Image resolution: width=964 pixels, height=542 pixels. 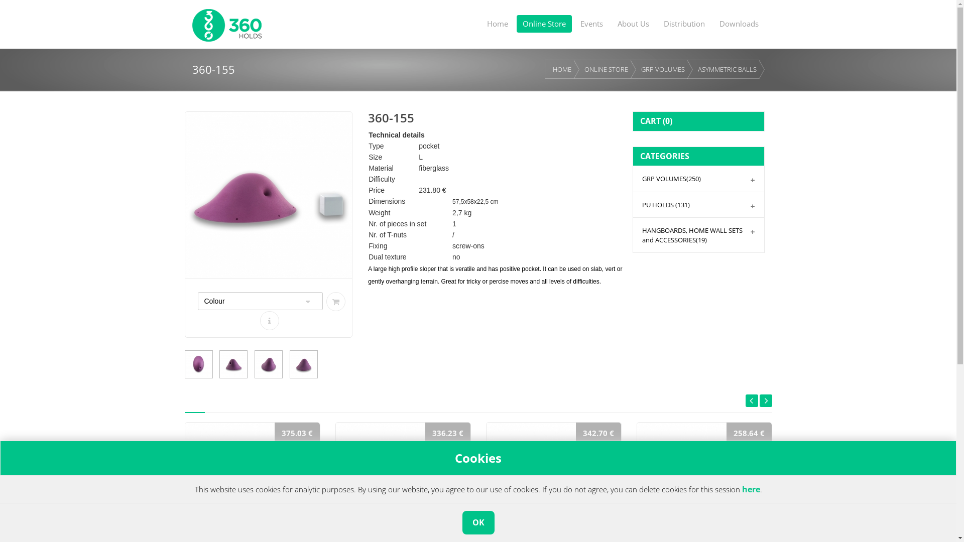 What do you see at coordinates (699, 235) in the screenshot?
I see `HANGBOARDS, HOME WALL SETS and ACCESSORIES(19)` at bounding box center [699, 235].